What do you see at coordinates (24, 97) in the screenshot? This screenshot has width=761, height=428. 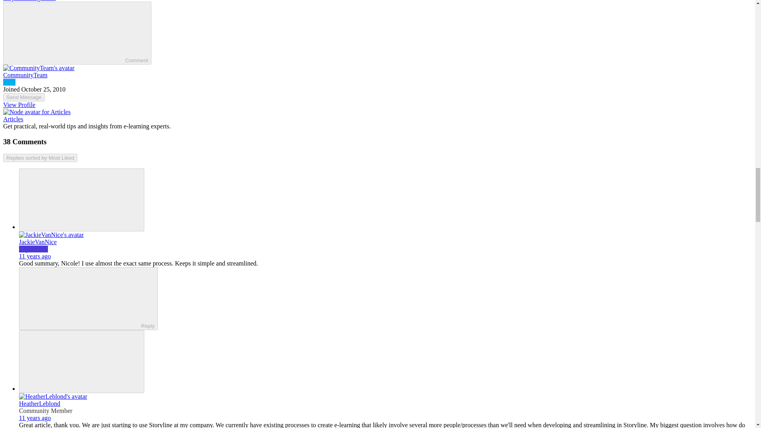 I see `Send Message` at bounding box center [24, 97].